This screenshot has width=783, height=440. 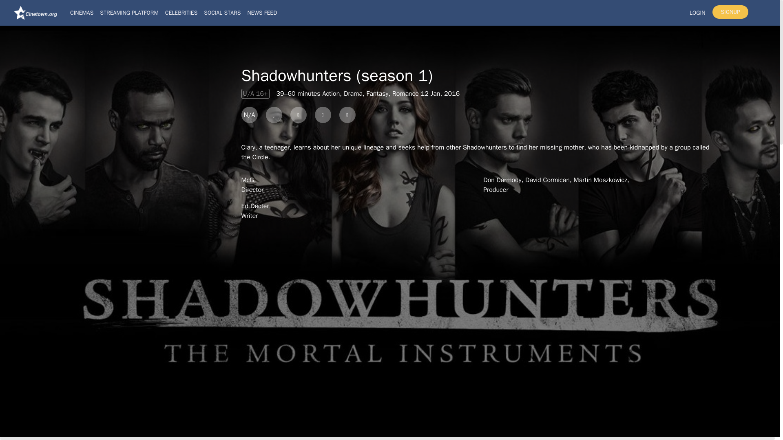 What do you see at coordinates (550, 180) in the screenshot?
I see `David Cormican,` at bounding box center [550, 180].